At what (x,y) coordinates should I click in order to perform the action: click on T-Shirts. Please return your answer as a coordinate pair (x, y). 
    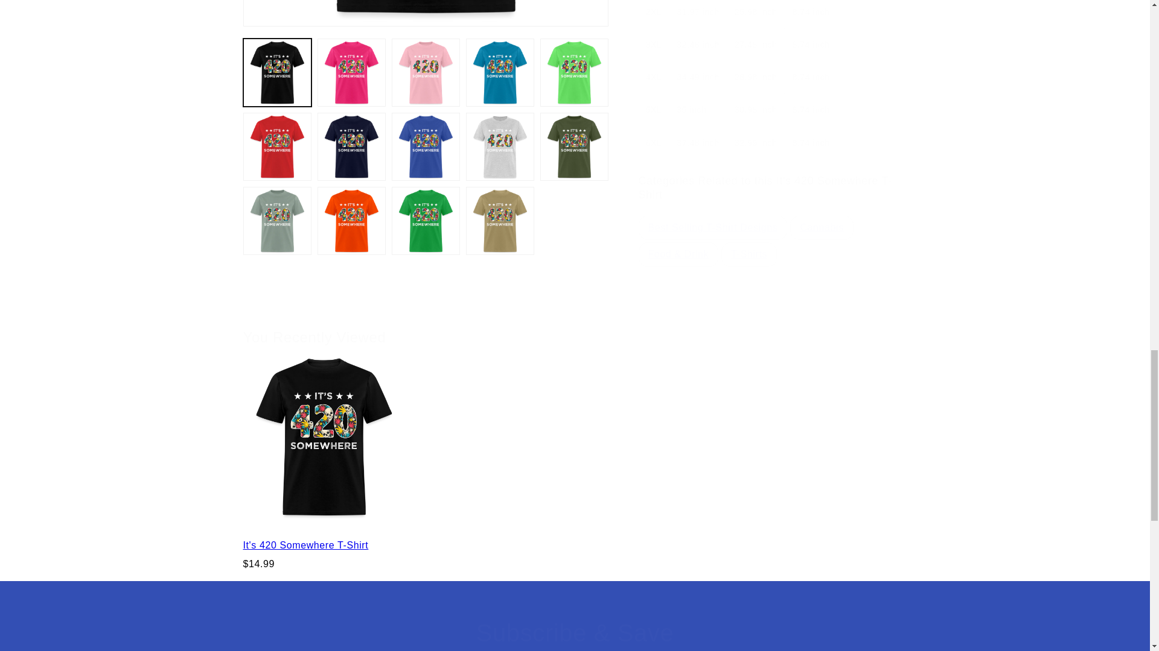
    Looking at the image, I should click on (749, 245).